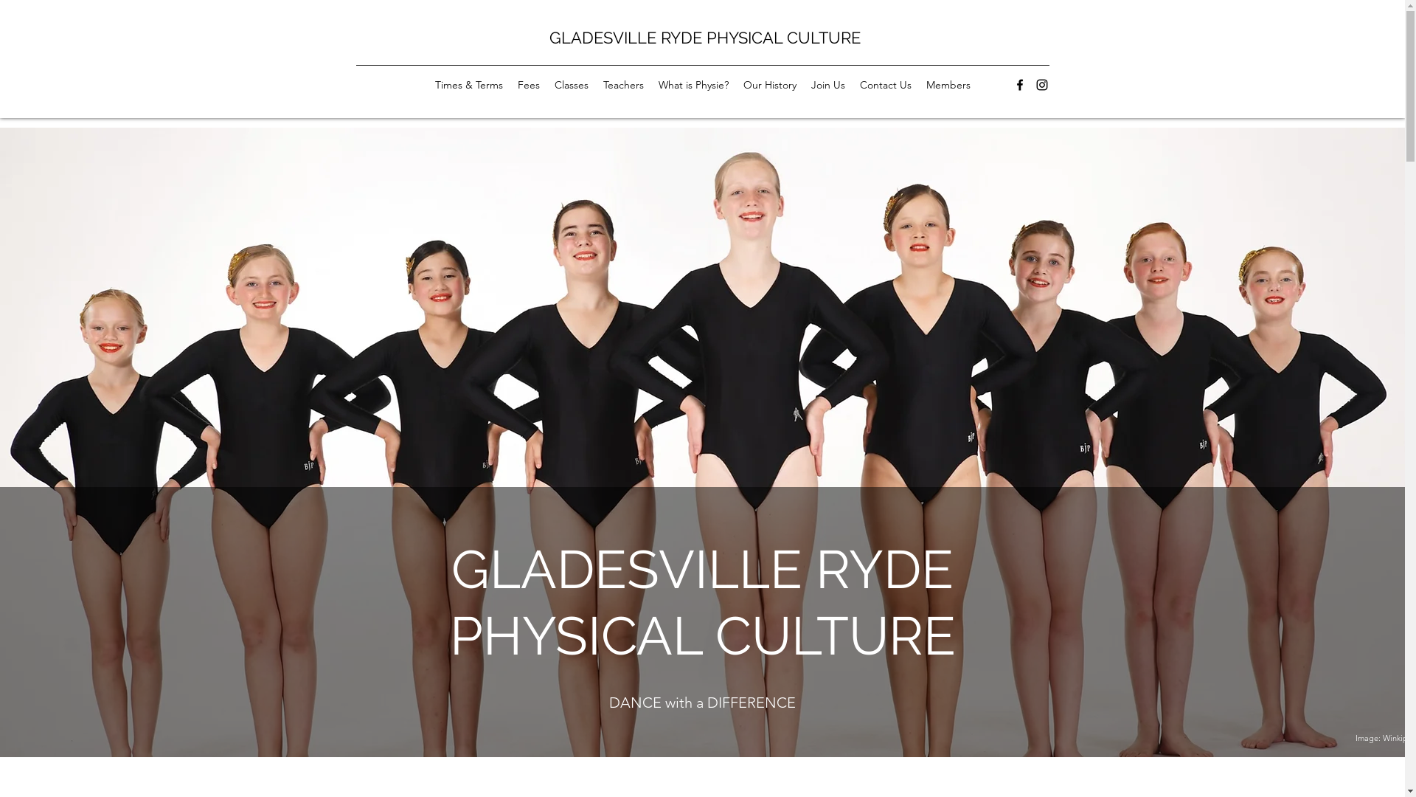  What do you see at coordinates (886, 85) in the screenshot?
I see `Contact Us` at bounding box center [886, 85].